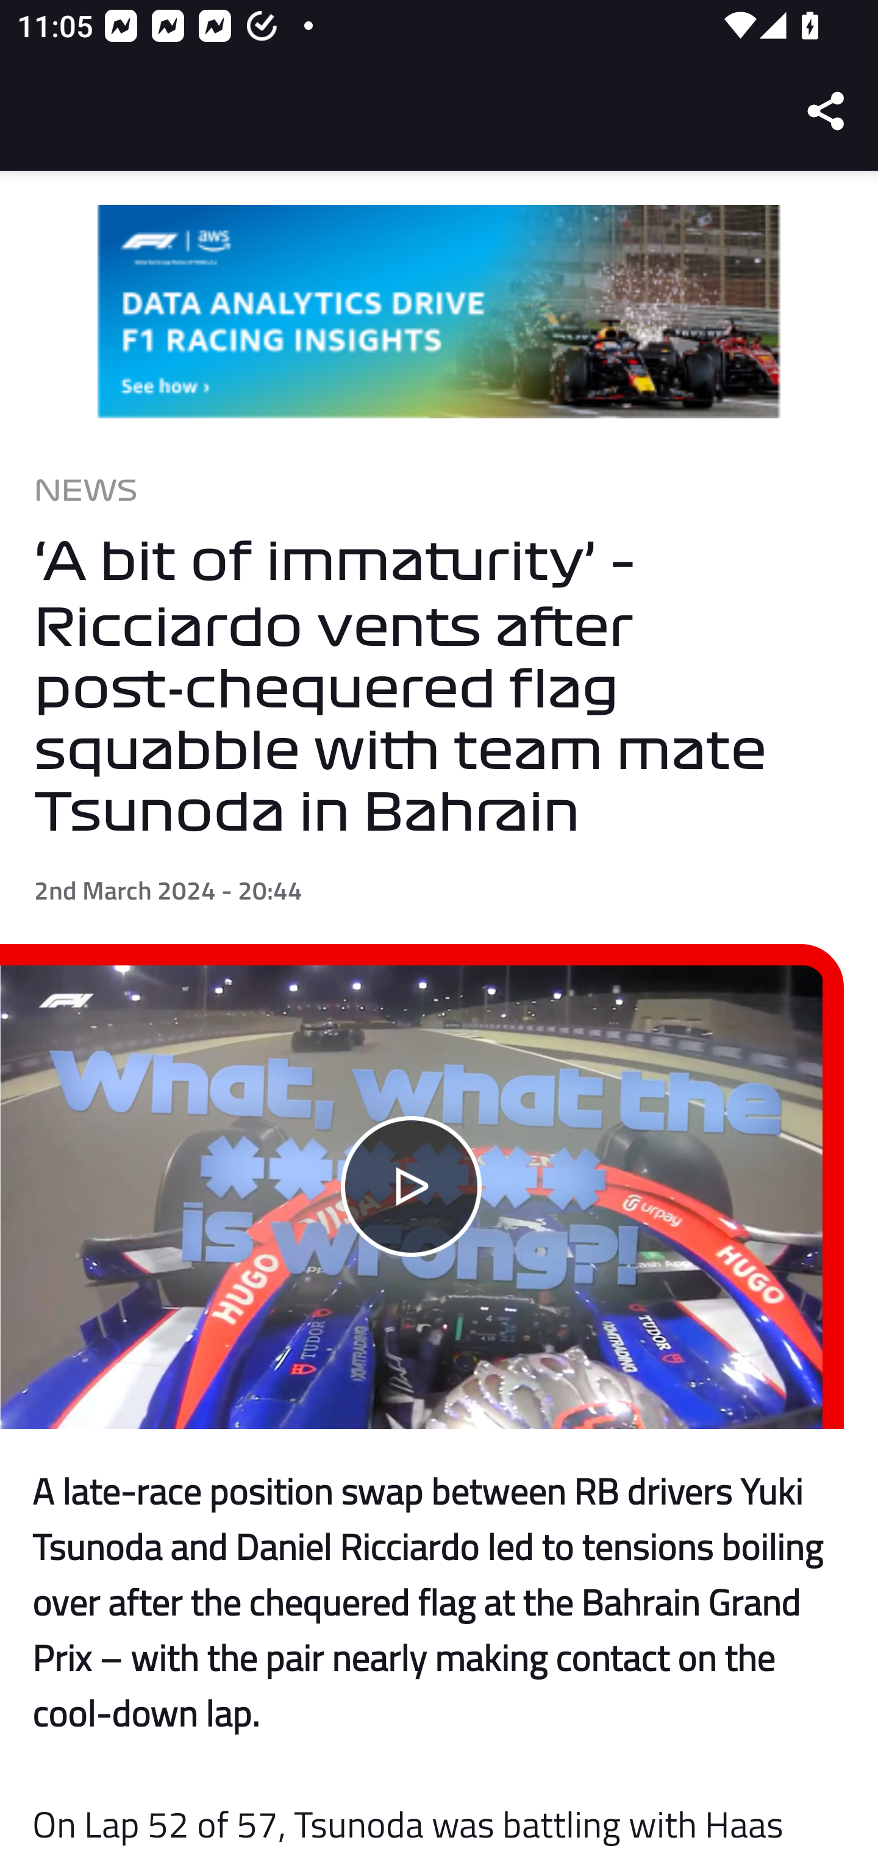 This screenshot has height=1854, width=878. Describe the element at coordinates (827, 111) in the screenshot. I see `Share` at that location.